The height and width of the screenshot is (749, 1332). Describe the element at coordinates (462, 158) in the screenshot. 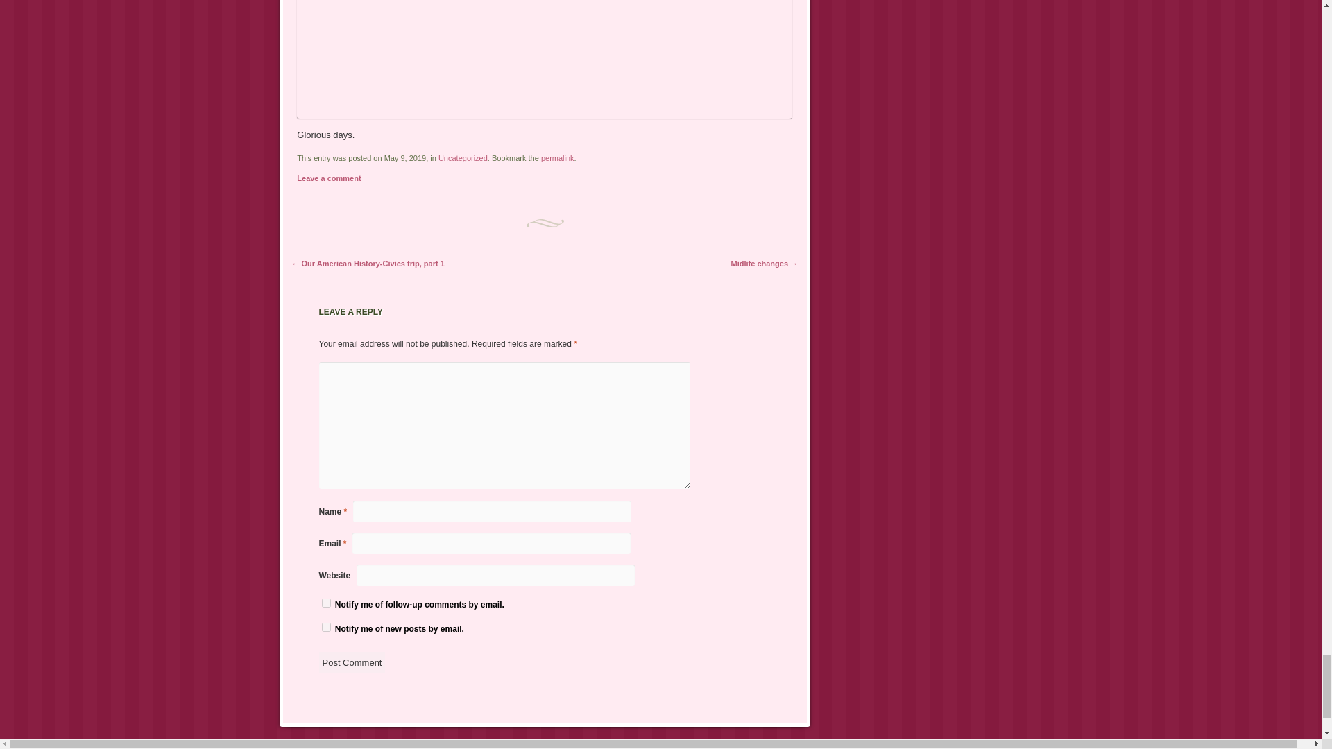

I see `Uncategorized` at that location.